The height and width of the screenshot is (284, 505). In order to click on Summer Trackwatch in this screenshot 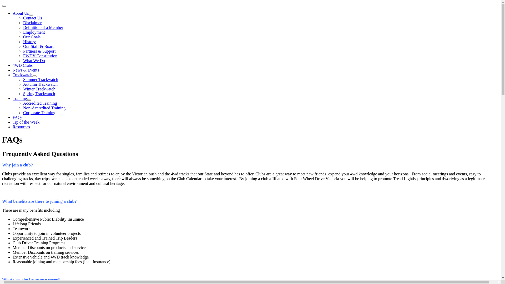, I will do `click(41, 79)`.